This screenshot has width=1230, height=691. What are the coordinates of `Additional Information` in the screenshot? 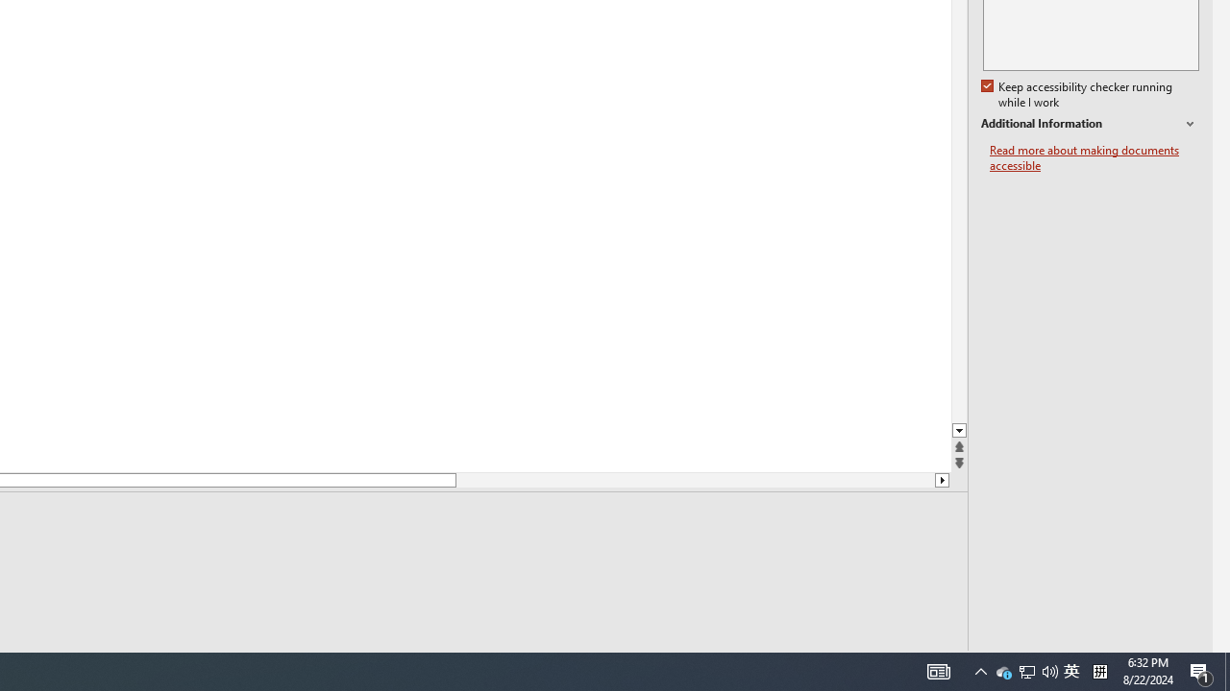 It's located at (1090, 124).